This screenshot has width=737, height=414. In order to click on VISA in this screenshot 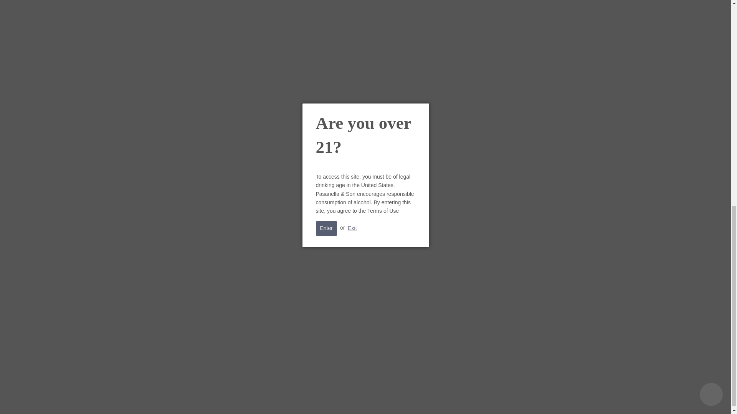, I will do `click(474, 399)`.